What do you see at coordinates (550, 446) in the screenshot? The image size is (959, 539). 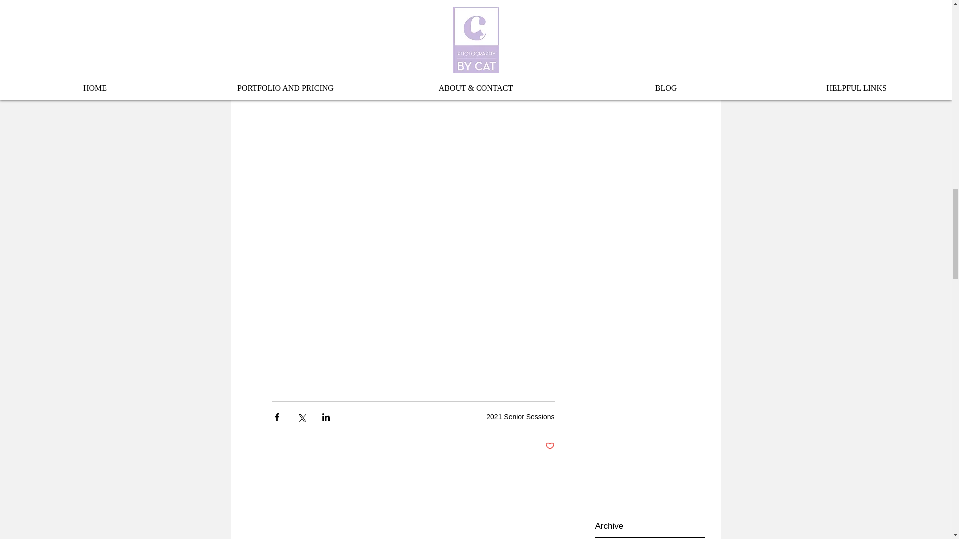 I see `Post not marked as liked` at bounding box center [550, 446].